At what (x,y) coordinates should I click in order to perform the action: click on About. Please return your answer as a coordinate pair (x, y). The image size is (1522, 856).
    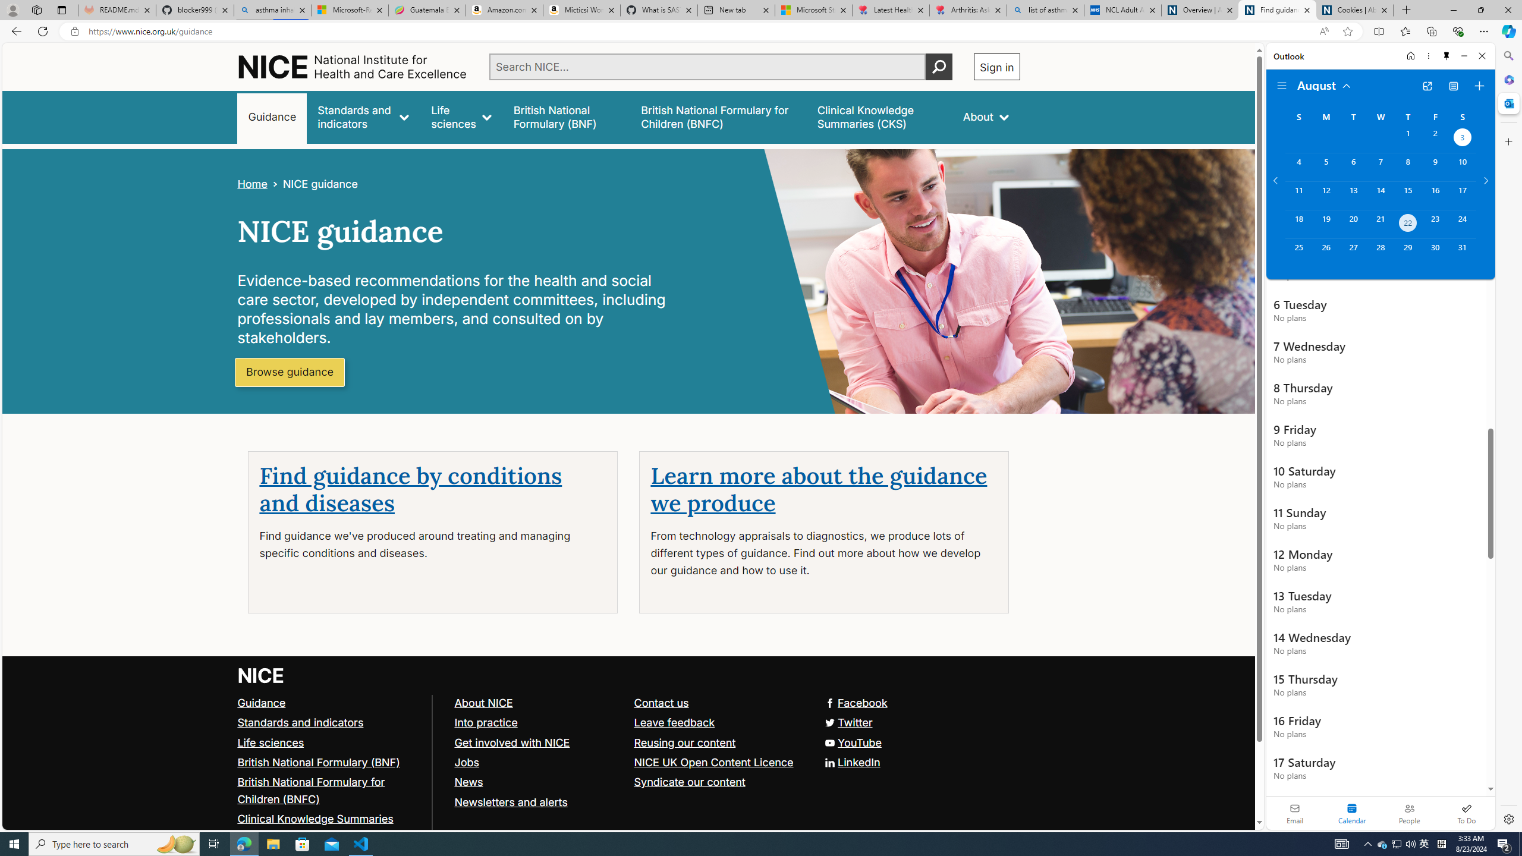
    Looking at the image, I should click on (986, 117).